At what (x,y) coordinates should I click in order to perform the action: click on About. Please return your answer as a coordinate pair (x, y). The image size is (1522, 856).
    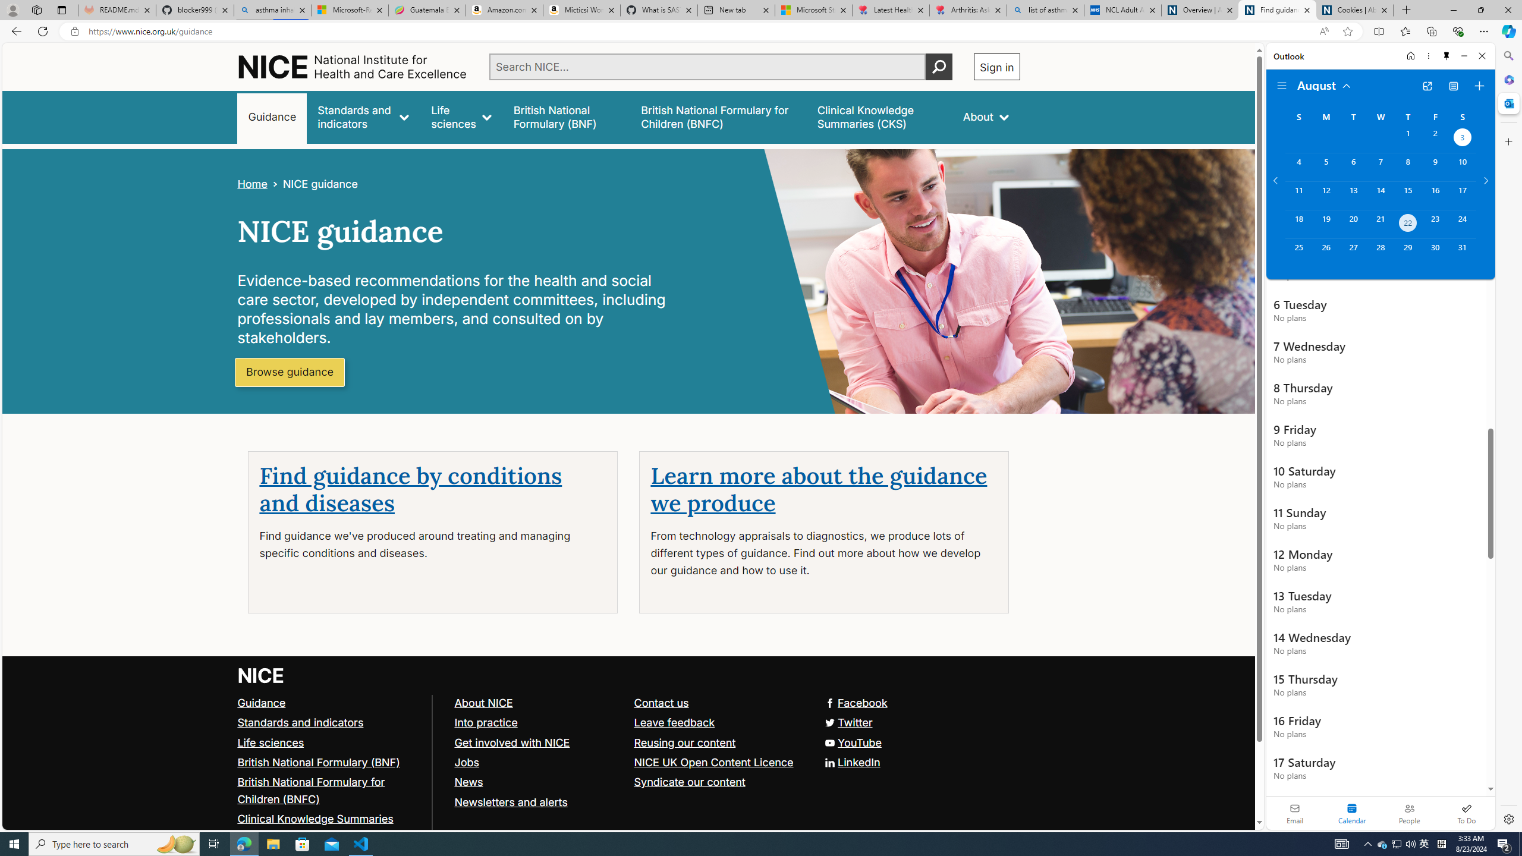
    Looking at the image, I should click on (986, 117).